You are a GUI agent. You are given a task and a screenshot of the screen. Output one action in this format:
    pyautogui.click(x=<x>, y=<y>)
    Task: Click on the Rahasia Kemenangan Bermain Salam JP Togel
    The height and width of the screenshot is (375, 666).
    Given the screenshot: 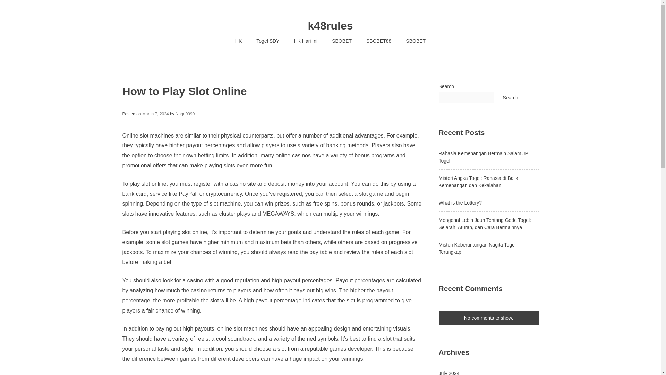 What is the action you would take?
    pyautogui.click(x=483, y=157)
    